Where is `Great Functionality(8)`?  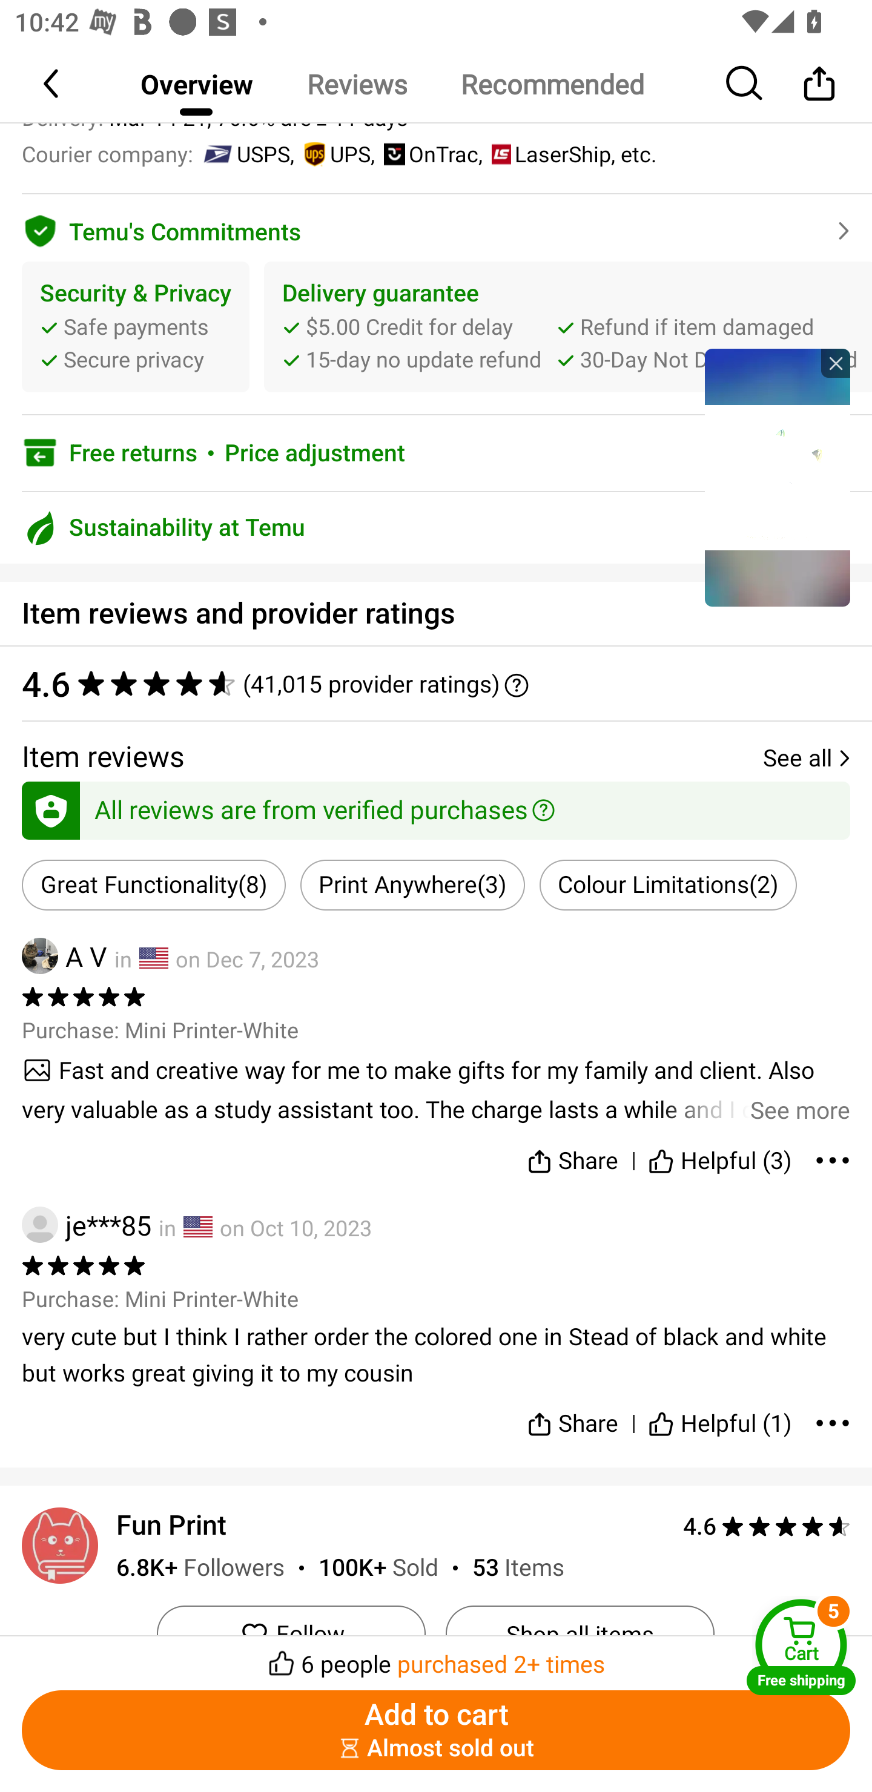 Great Functionality(8) is located at coordinates (154, 885).